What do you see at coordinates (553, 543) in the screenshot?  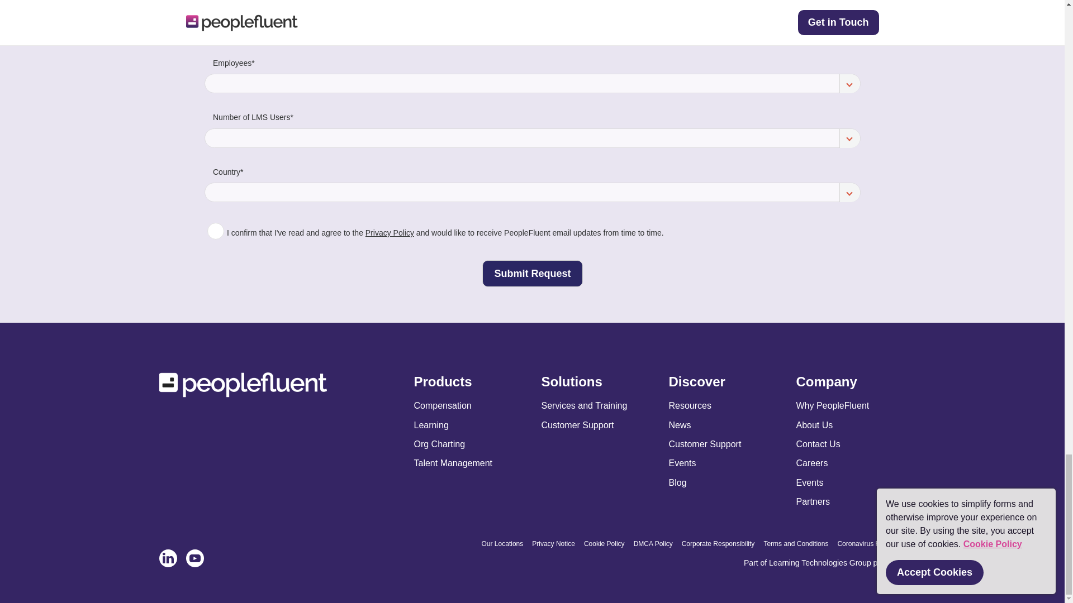 I see `Privacy Notice` at bounding box center [553, 543].